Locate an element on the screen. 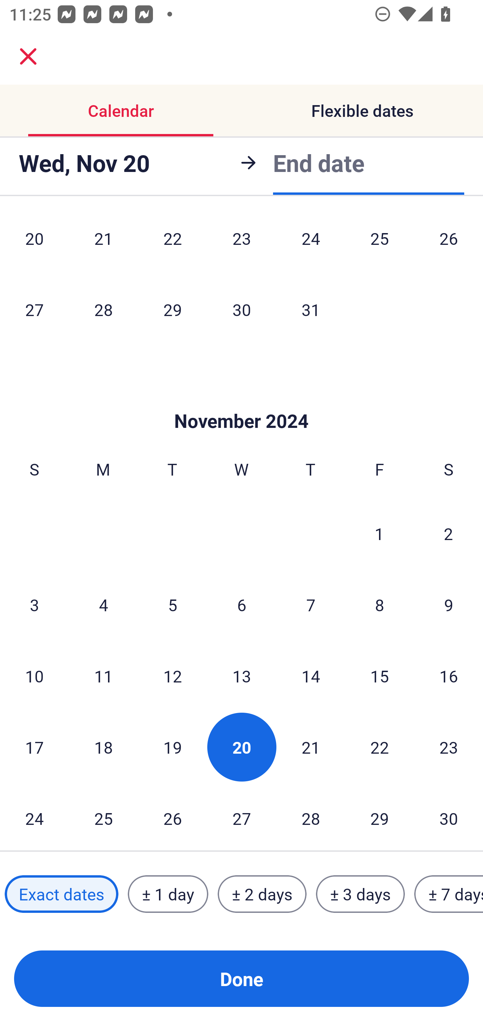  31 Thursday, October 31, 2024 is located at coordinates (311, 309).